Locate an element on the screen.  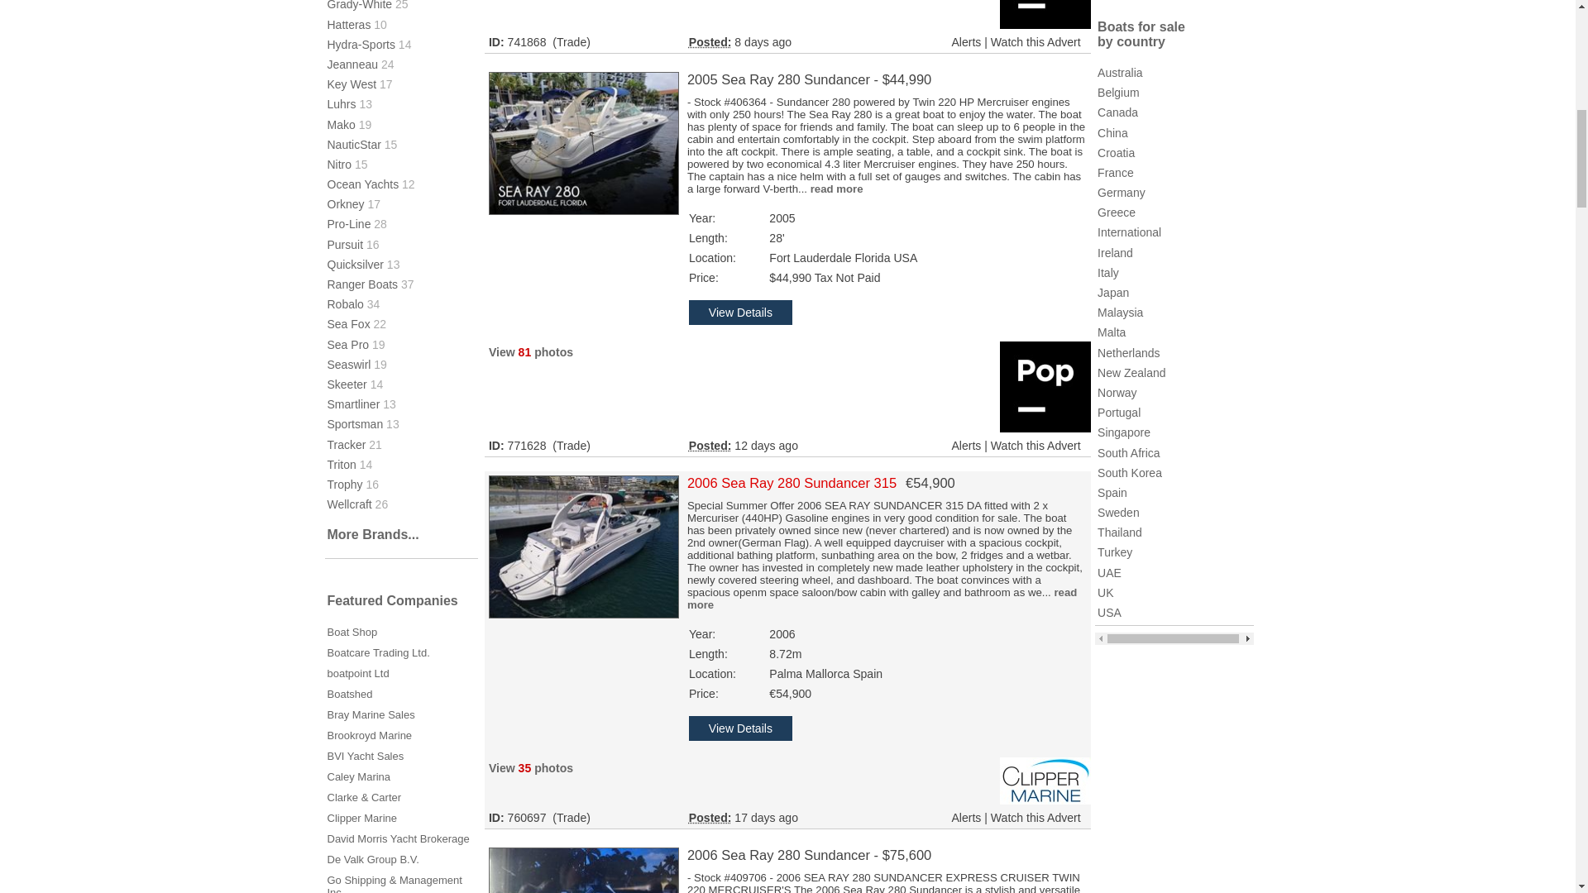
Bray Marine Sales, UK is located at coordinates (371, 714).